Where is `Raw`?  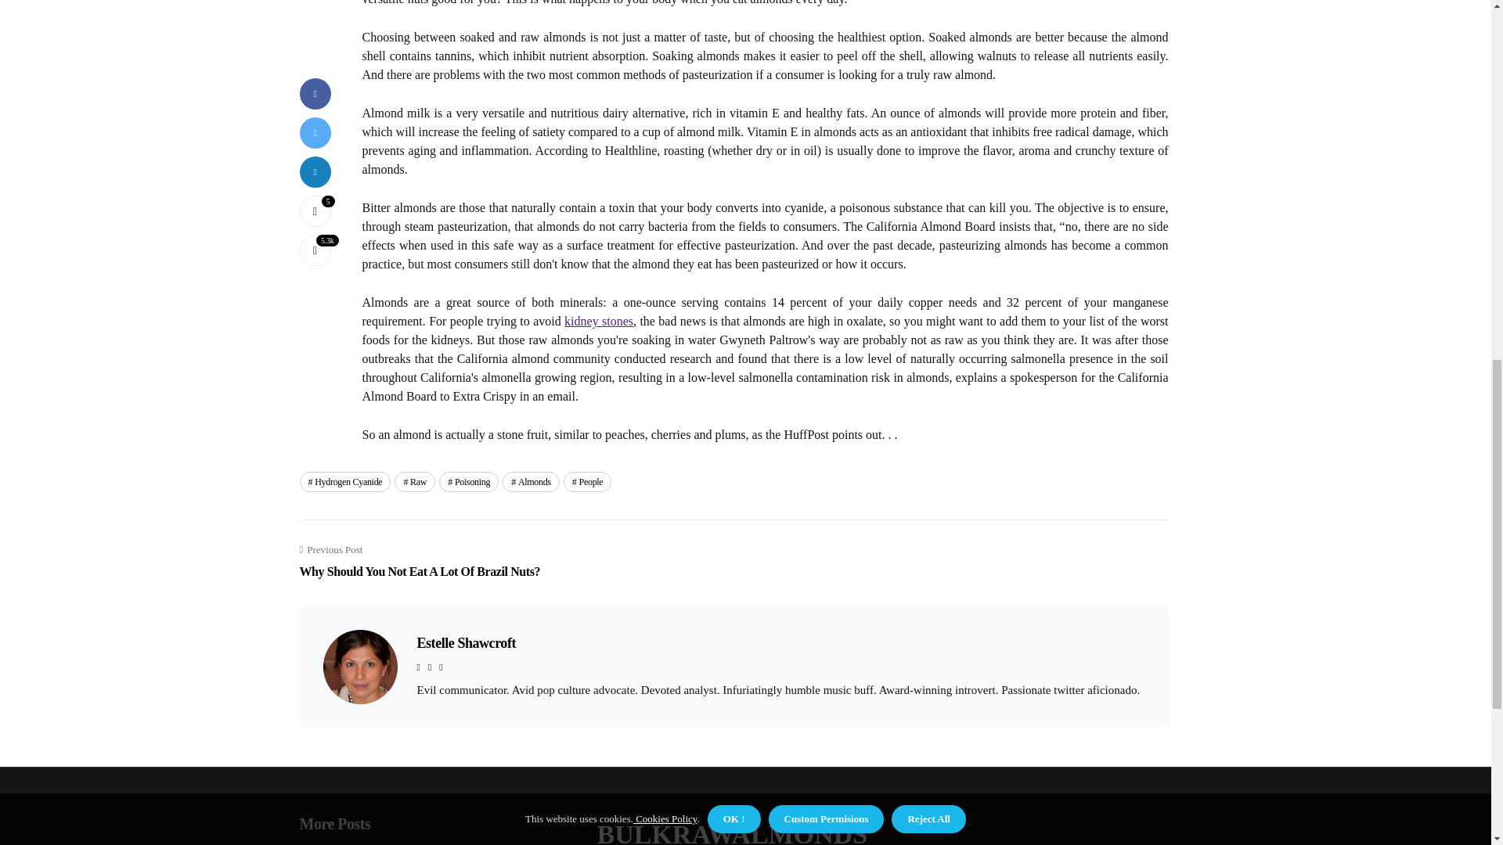
Raw is located at coordinates (415, 481).